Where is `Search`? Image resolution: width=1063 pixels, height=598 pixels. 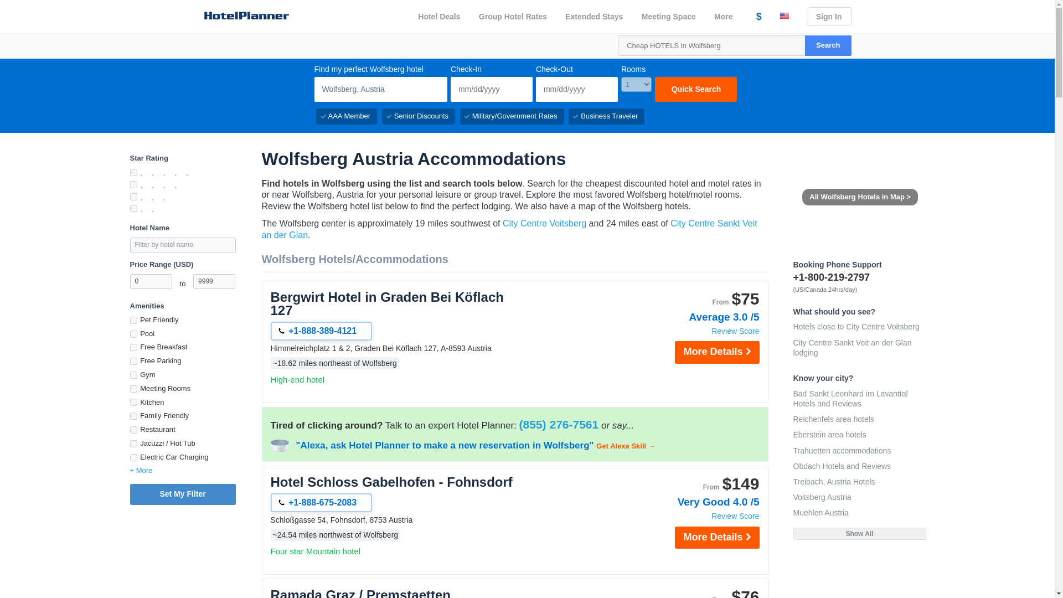 Search is located at coordinates (828, 45).